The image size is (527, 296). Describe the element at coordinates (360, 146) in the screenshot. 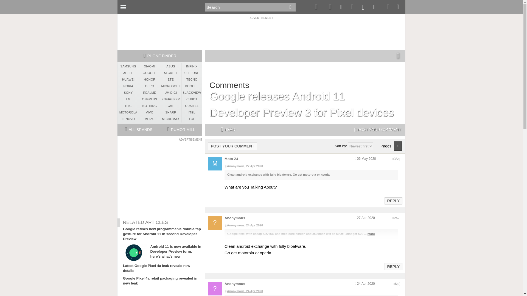

I see `Sort comments by` at that location.